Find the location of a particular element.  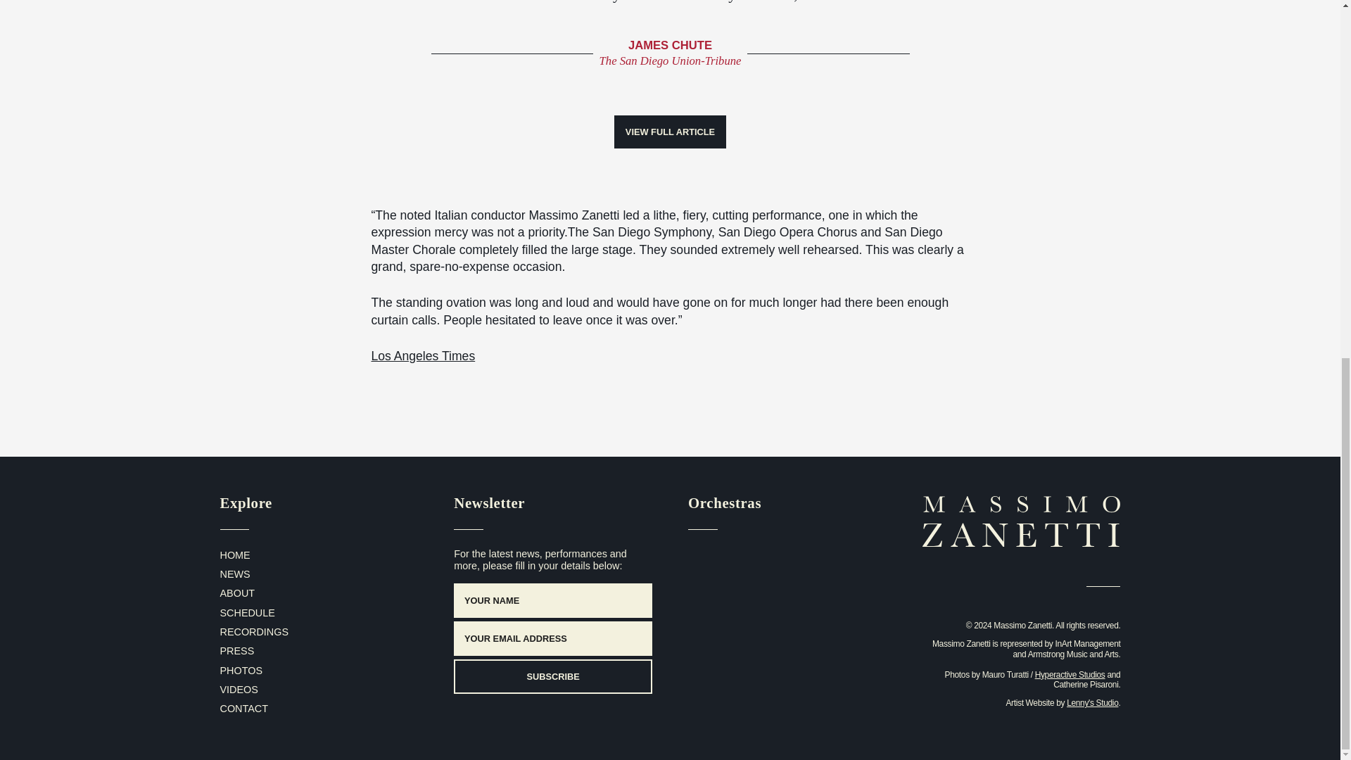

SCHEDULE is located at coordinates (246, 612).